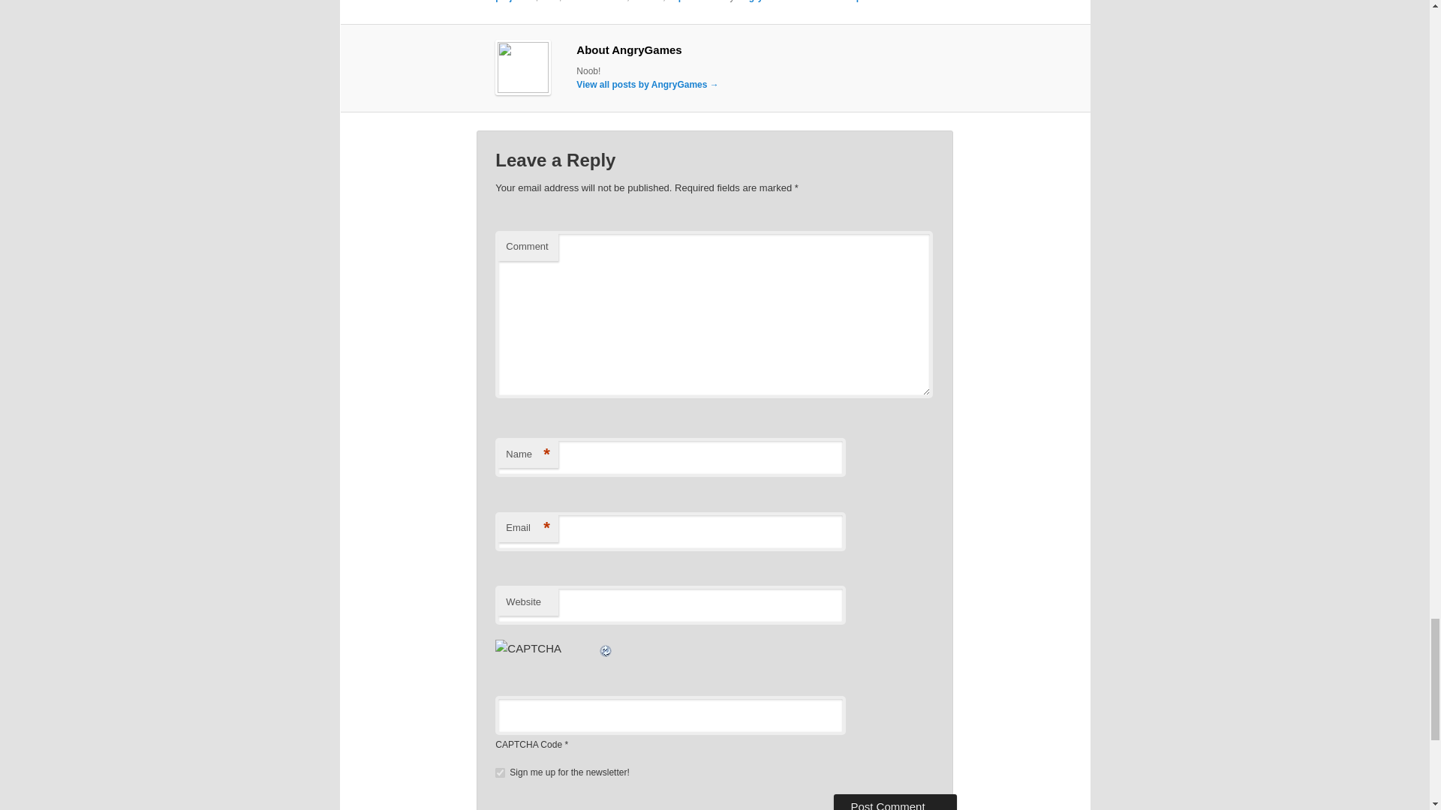  I want to click on supernatural, so click(695, 1).